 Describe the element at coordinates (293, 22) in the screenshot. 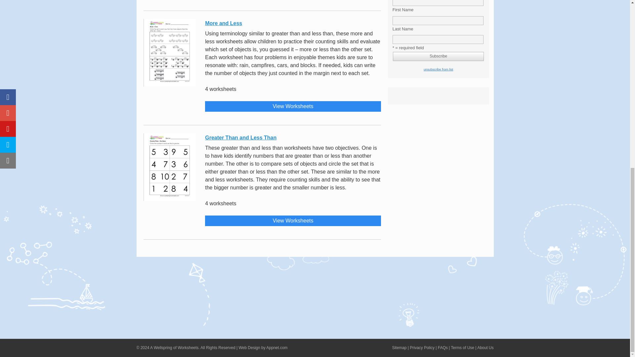

I see `More and Less` at that location.